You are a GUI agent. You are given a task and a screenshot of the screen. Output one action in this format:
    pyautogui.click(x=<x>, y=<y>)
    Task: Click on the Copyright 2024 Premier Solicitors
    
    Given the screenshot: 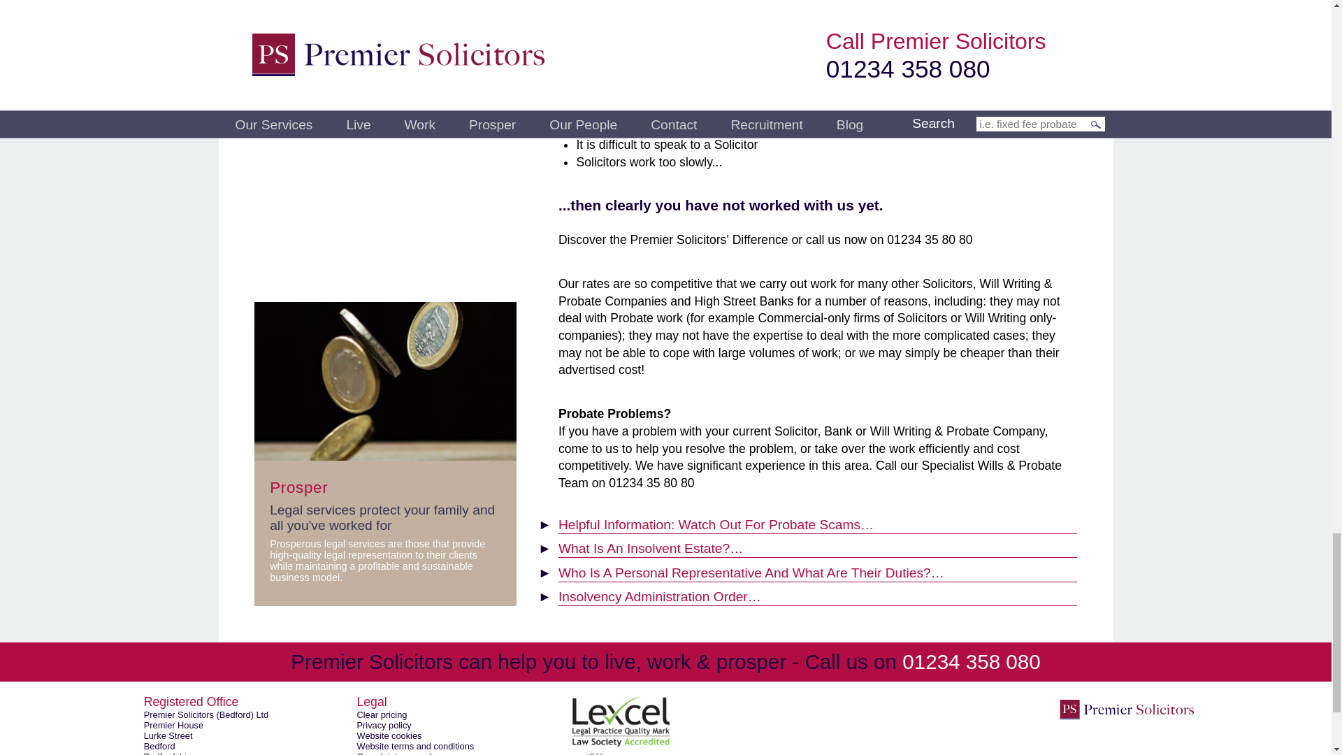 What is the action you would take?
    pyautogui.click(x=1127, y=709)
    